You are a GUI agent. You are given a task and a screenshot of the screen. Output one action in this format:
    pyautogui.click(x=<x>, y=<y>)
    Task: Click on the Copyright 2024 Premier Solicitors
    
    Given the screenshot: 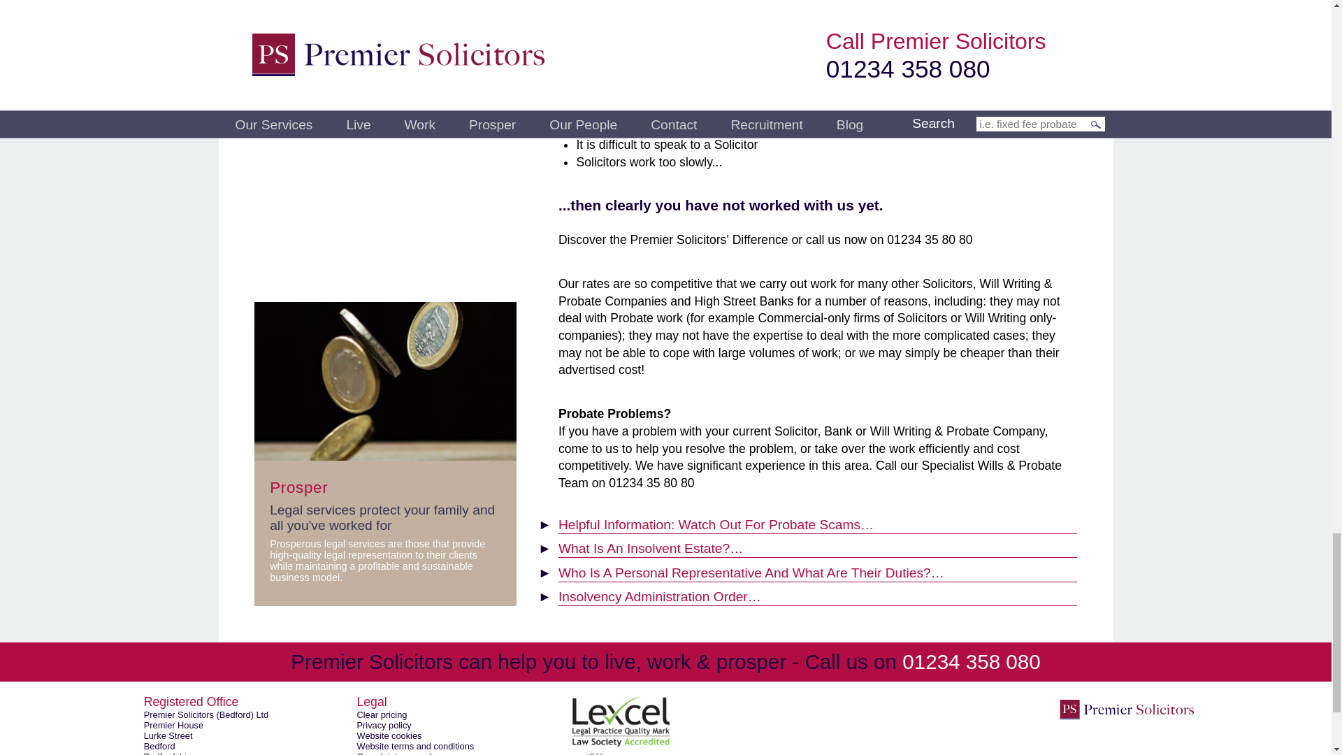 What is the action you would take?
    pyautogui.click(x=1127, y=709)
    